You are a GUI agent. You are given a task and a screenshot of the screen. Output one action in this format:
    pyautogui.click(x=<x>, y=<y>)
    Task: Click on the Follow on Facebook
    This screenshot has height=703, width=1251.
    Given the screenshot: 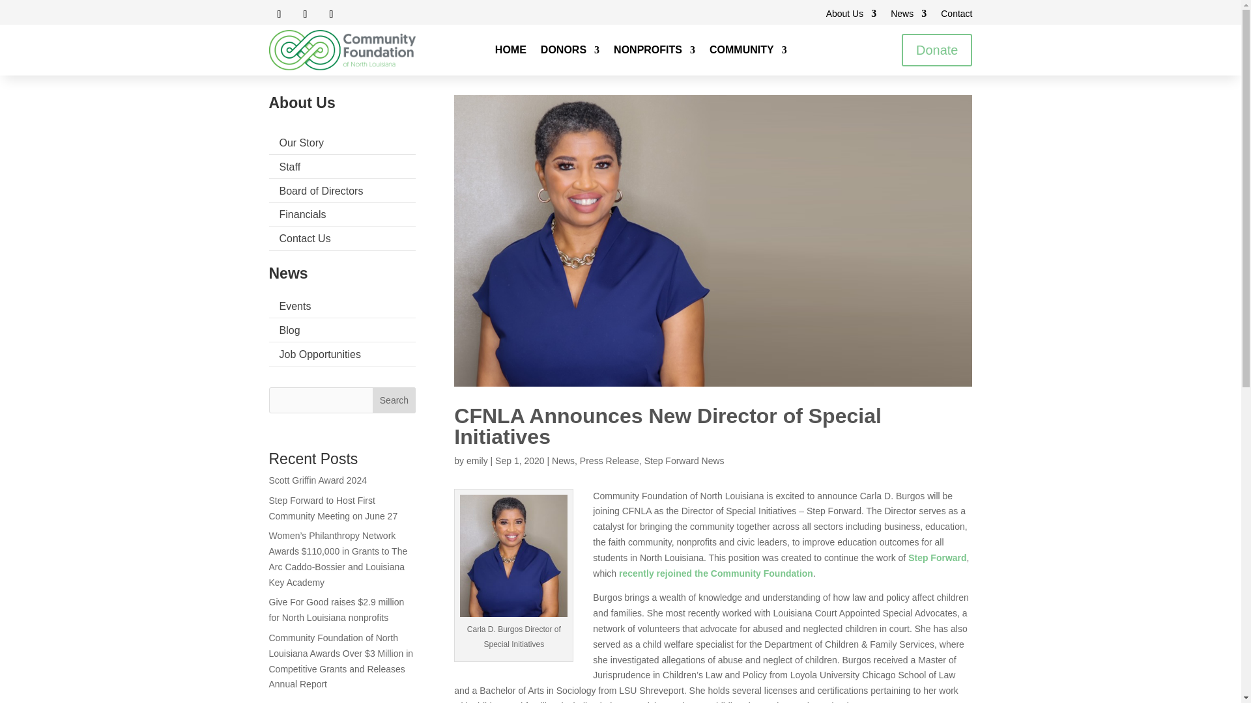 What is the action you would take?
    pyautogui.click(x=279, y=14)
    